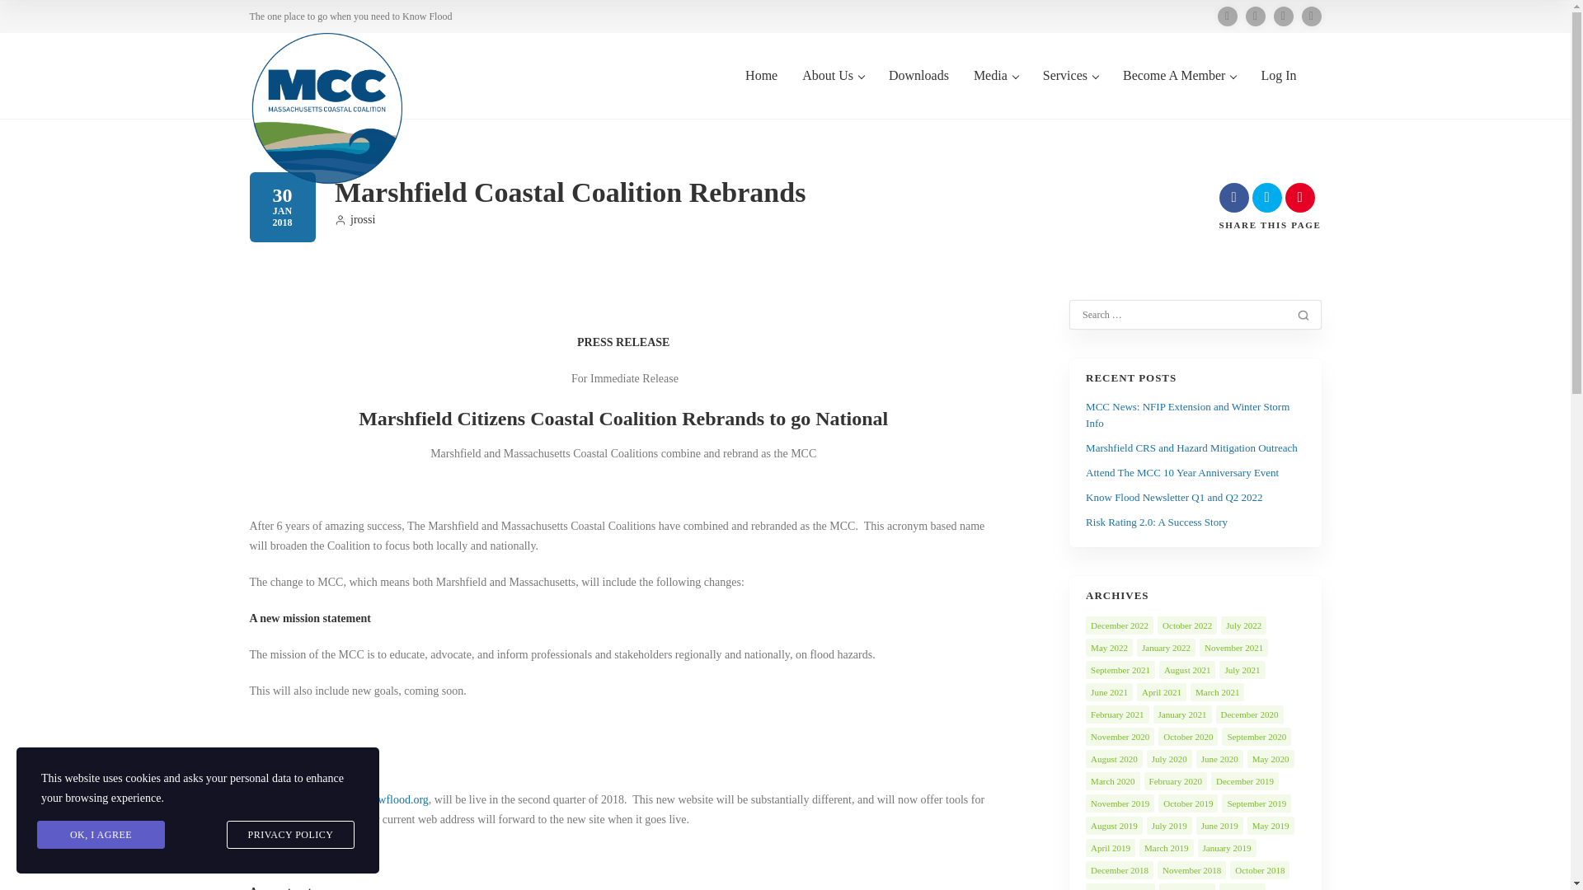 Image resolution: width=1583 pixels, height=890 pixels. I want to click on View all posts by jrossi, so click(355, 219).